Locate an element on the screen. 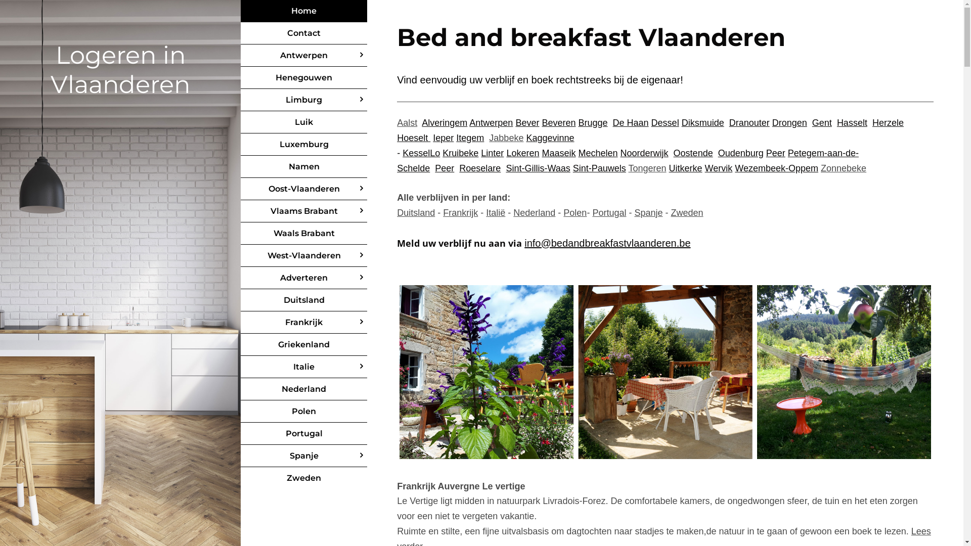 This screenshot has height=546, width=971. Uitkerke is located at coordinates (686, 168).